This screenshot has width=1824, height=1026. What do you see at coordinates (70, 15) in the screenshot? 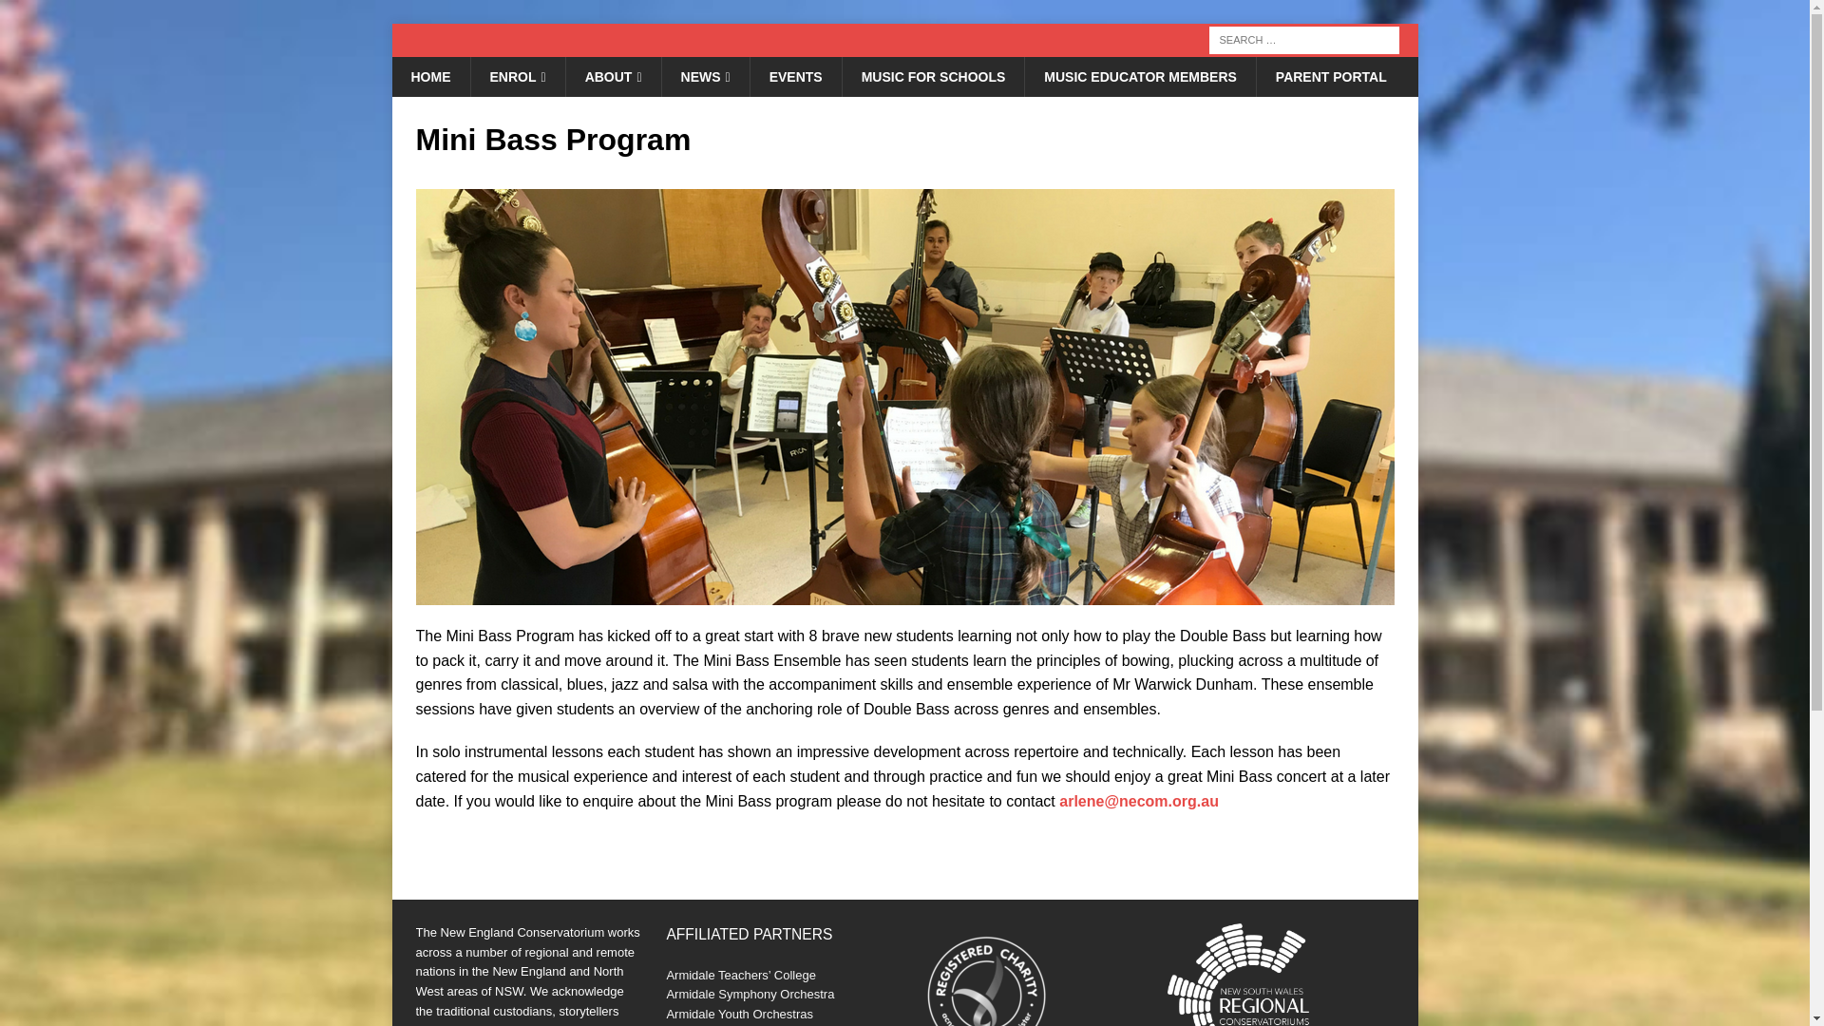
I see `Search` at bounding box center [70, 15].